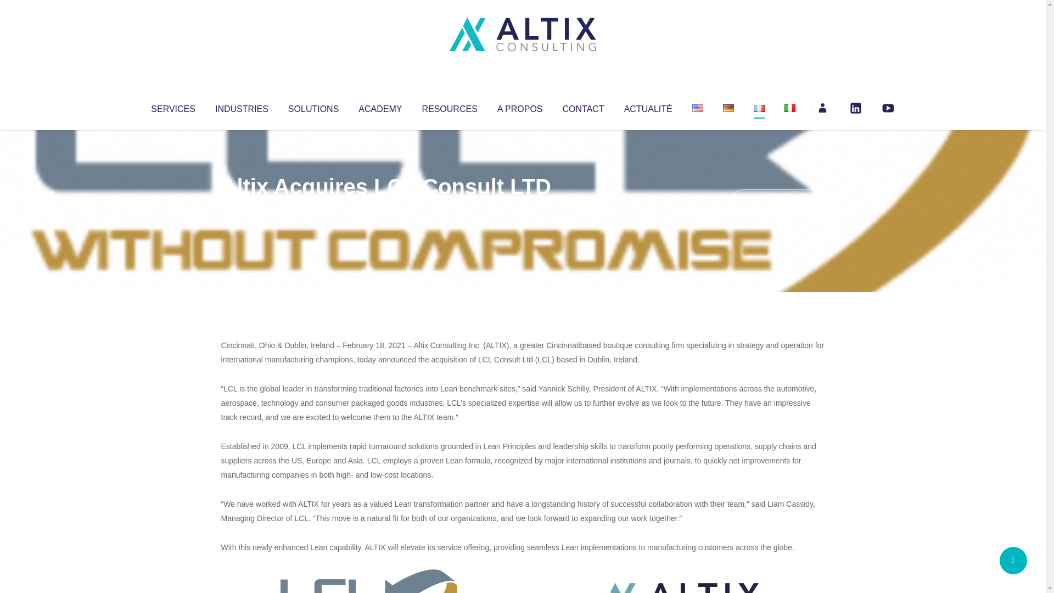  Describe the element at coordinates (449, 107) in the screenshot. I see `RESOURCES` at that location.